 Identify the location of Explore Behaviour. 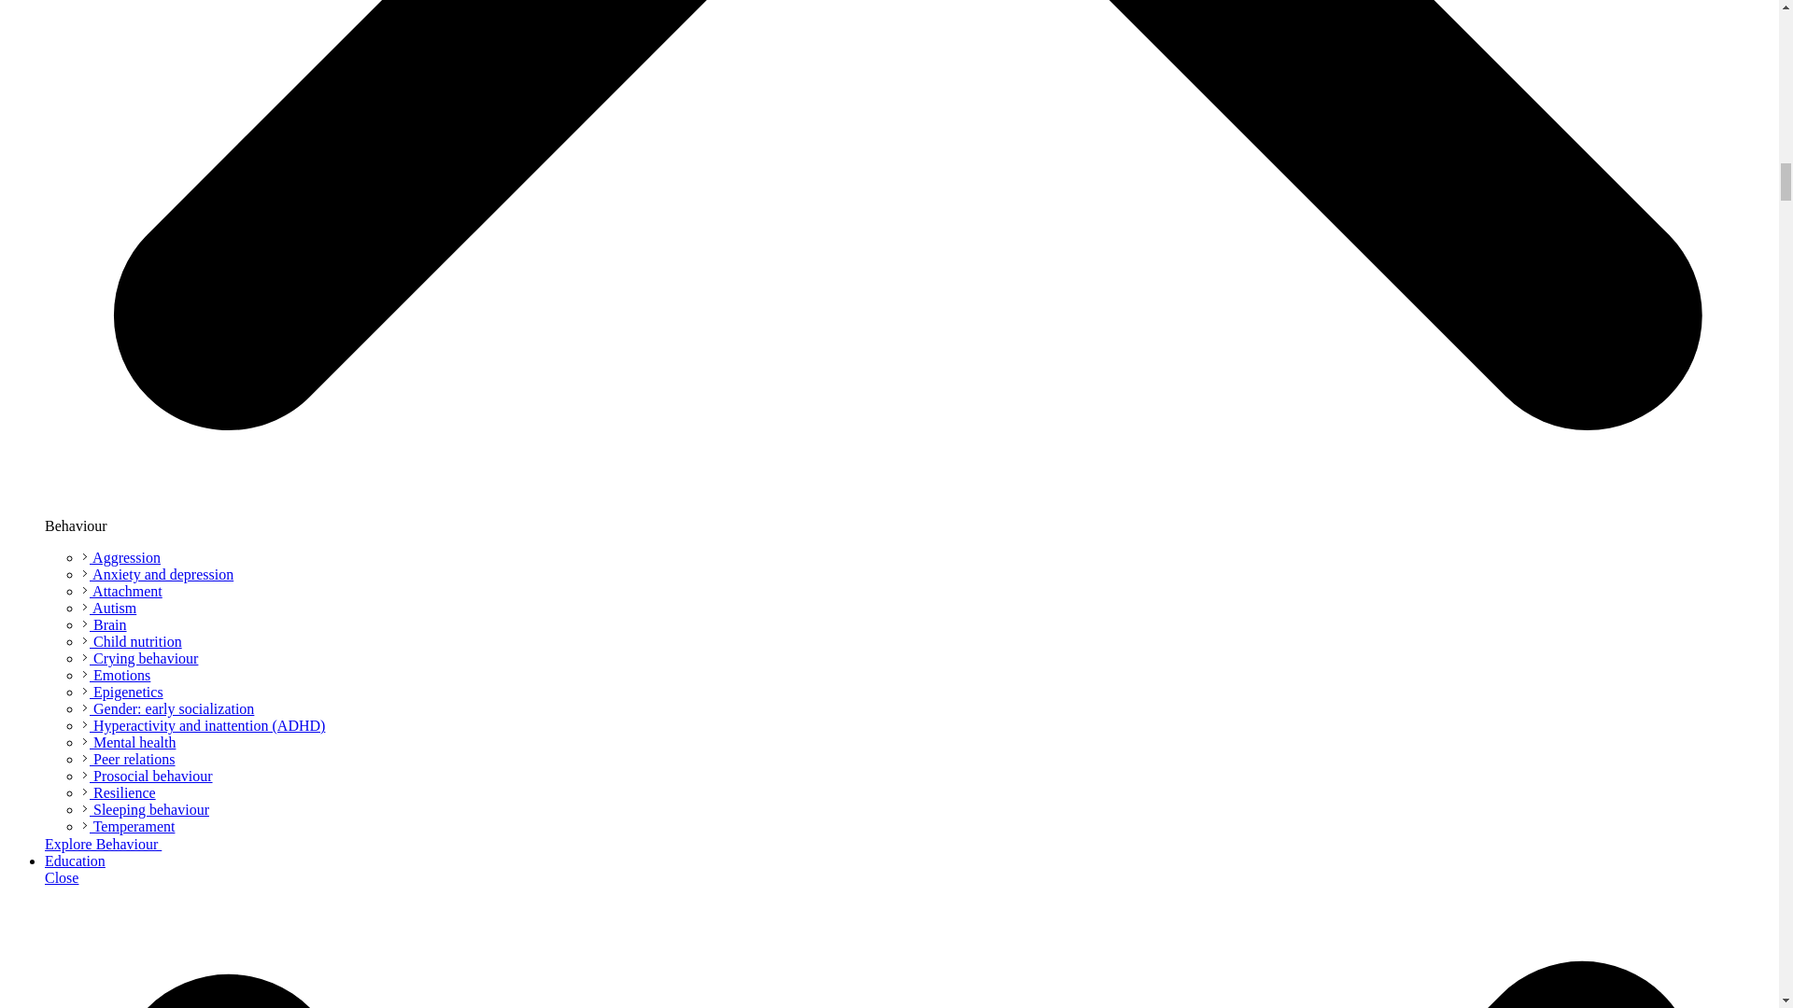
(112, 844).